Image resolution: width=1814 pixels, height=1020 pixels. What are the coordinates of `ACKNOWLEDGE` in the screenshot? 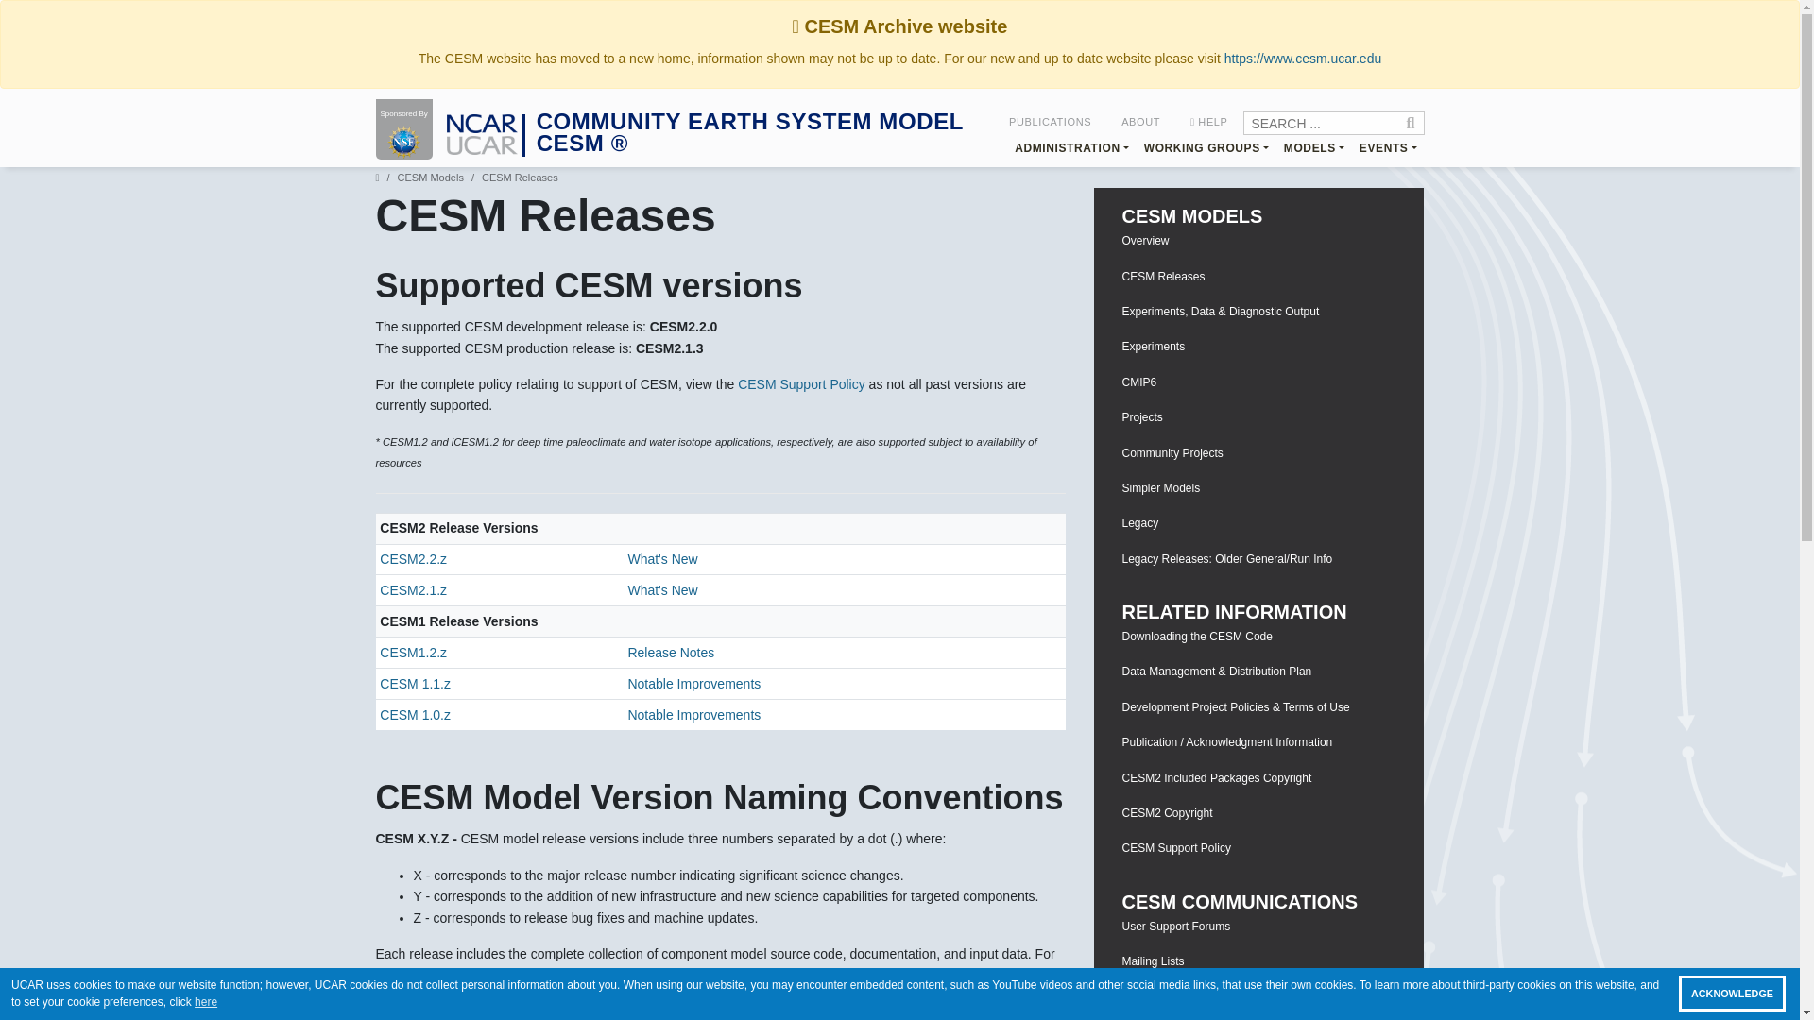 It's located at (1732, 994).